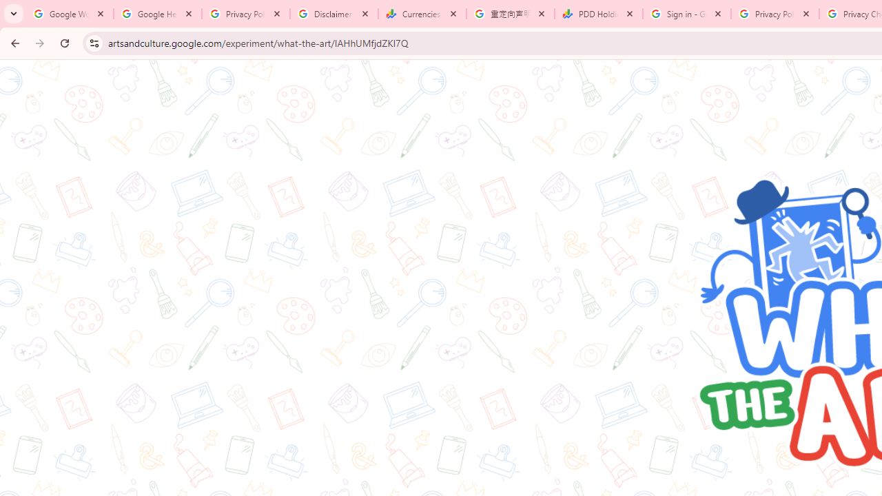 This screenshot has height=496, width=882. What do you see at coordinates (687, 14) in the screenshot?
I see `Sign in - Google Accounts` at bounding box center [687, 14].